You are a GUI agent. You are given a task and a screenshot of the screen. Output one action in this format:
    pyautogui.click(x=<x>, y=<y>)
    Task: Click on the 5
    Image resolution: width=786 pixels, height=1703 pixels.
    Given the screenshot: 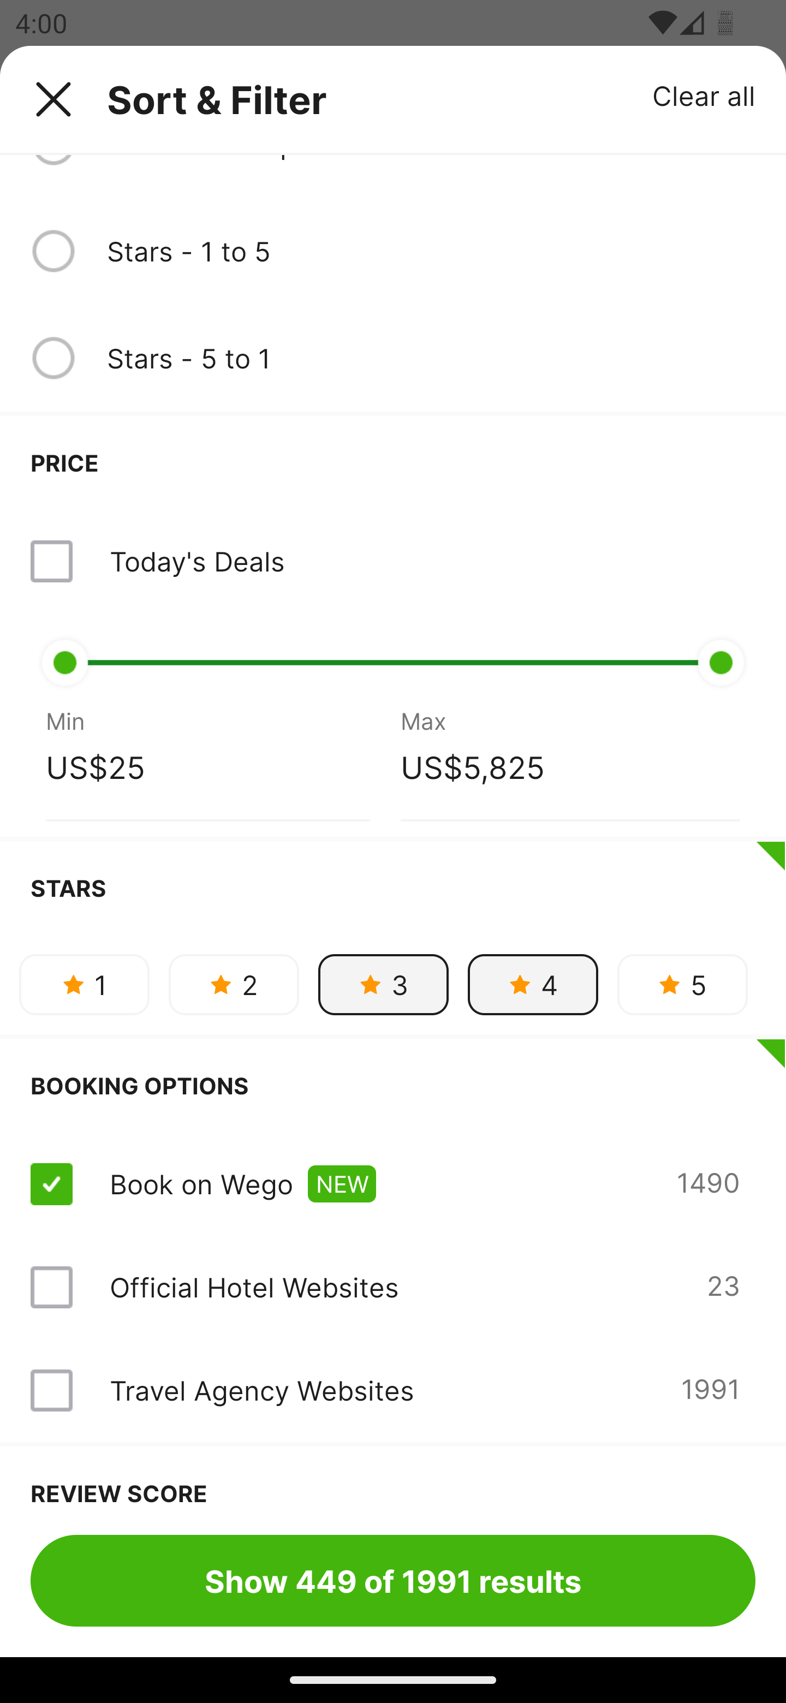 What is the action you would take?
    pyautogui.click(x=682, y=984)
    